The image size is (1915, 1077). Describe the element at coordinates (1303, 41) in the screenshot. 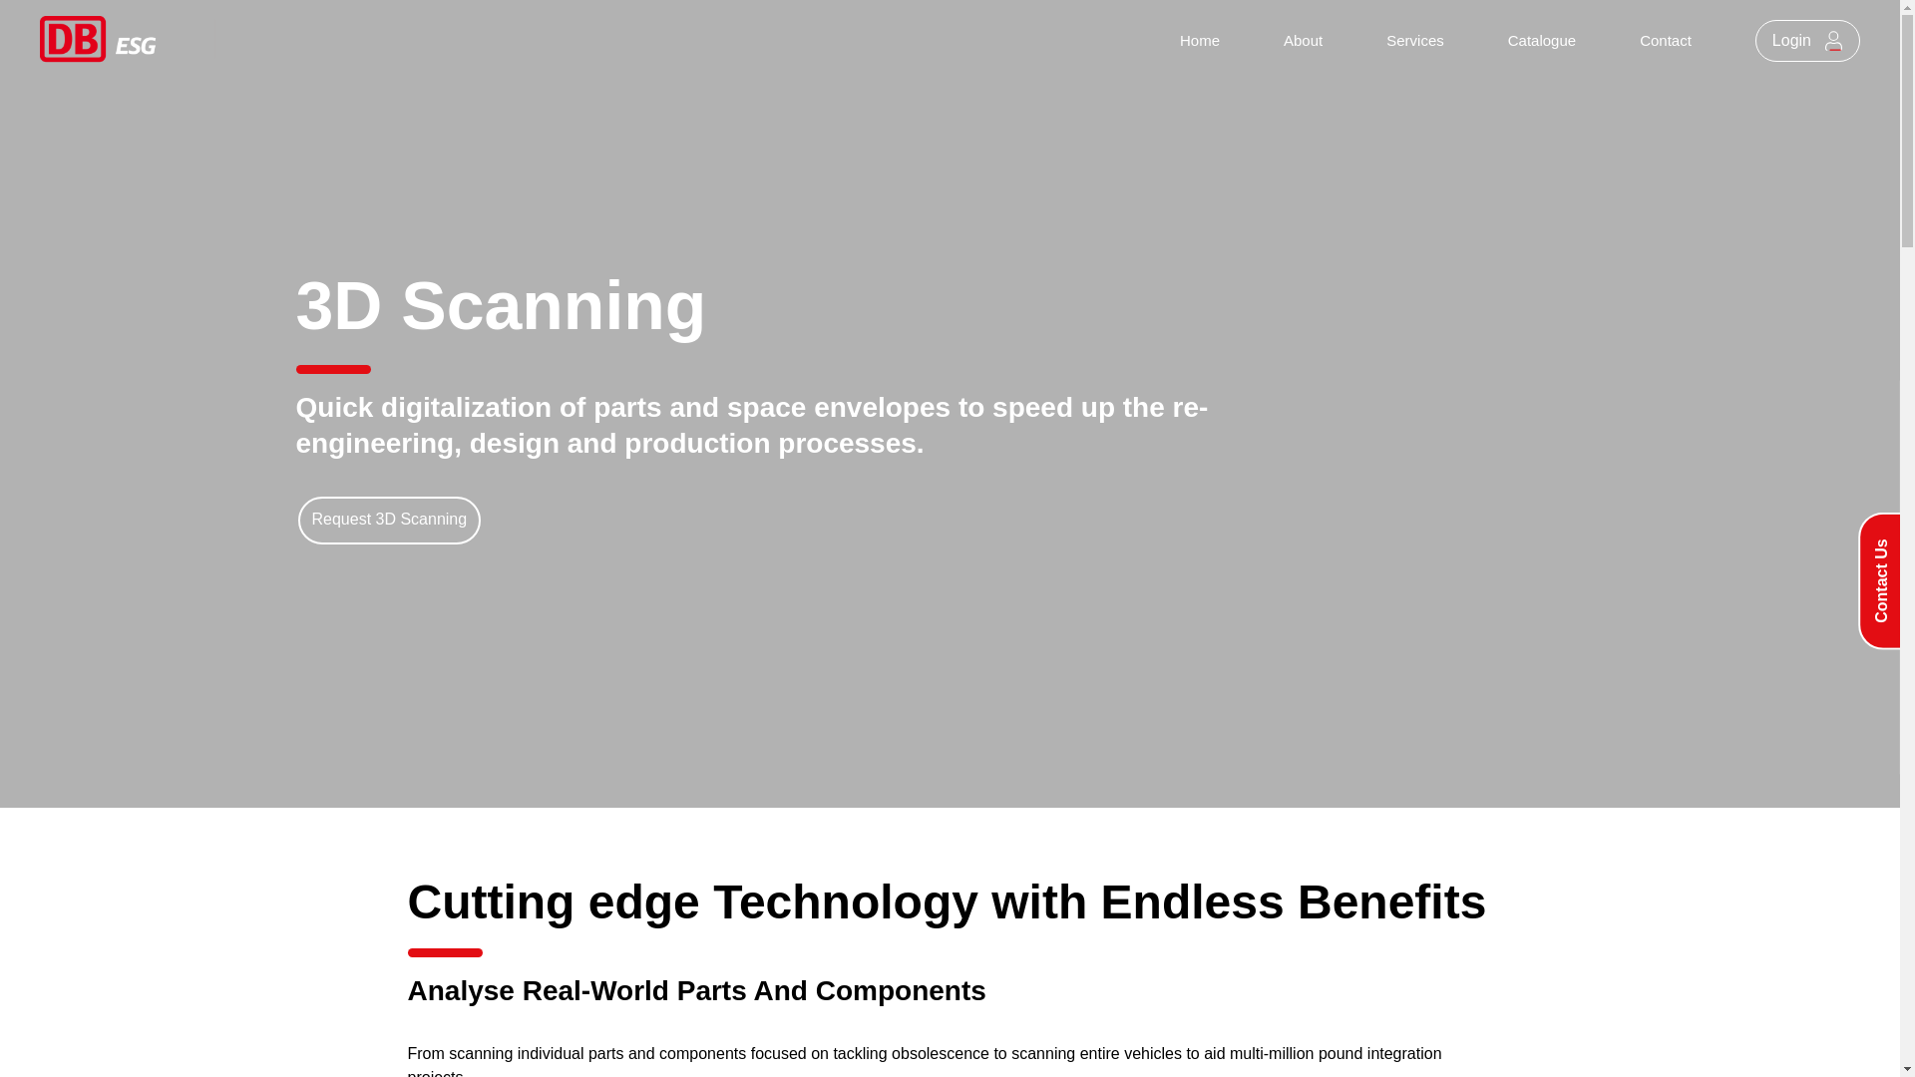

I see `About` at that location.